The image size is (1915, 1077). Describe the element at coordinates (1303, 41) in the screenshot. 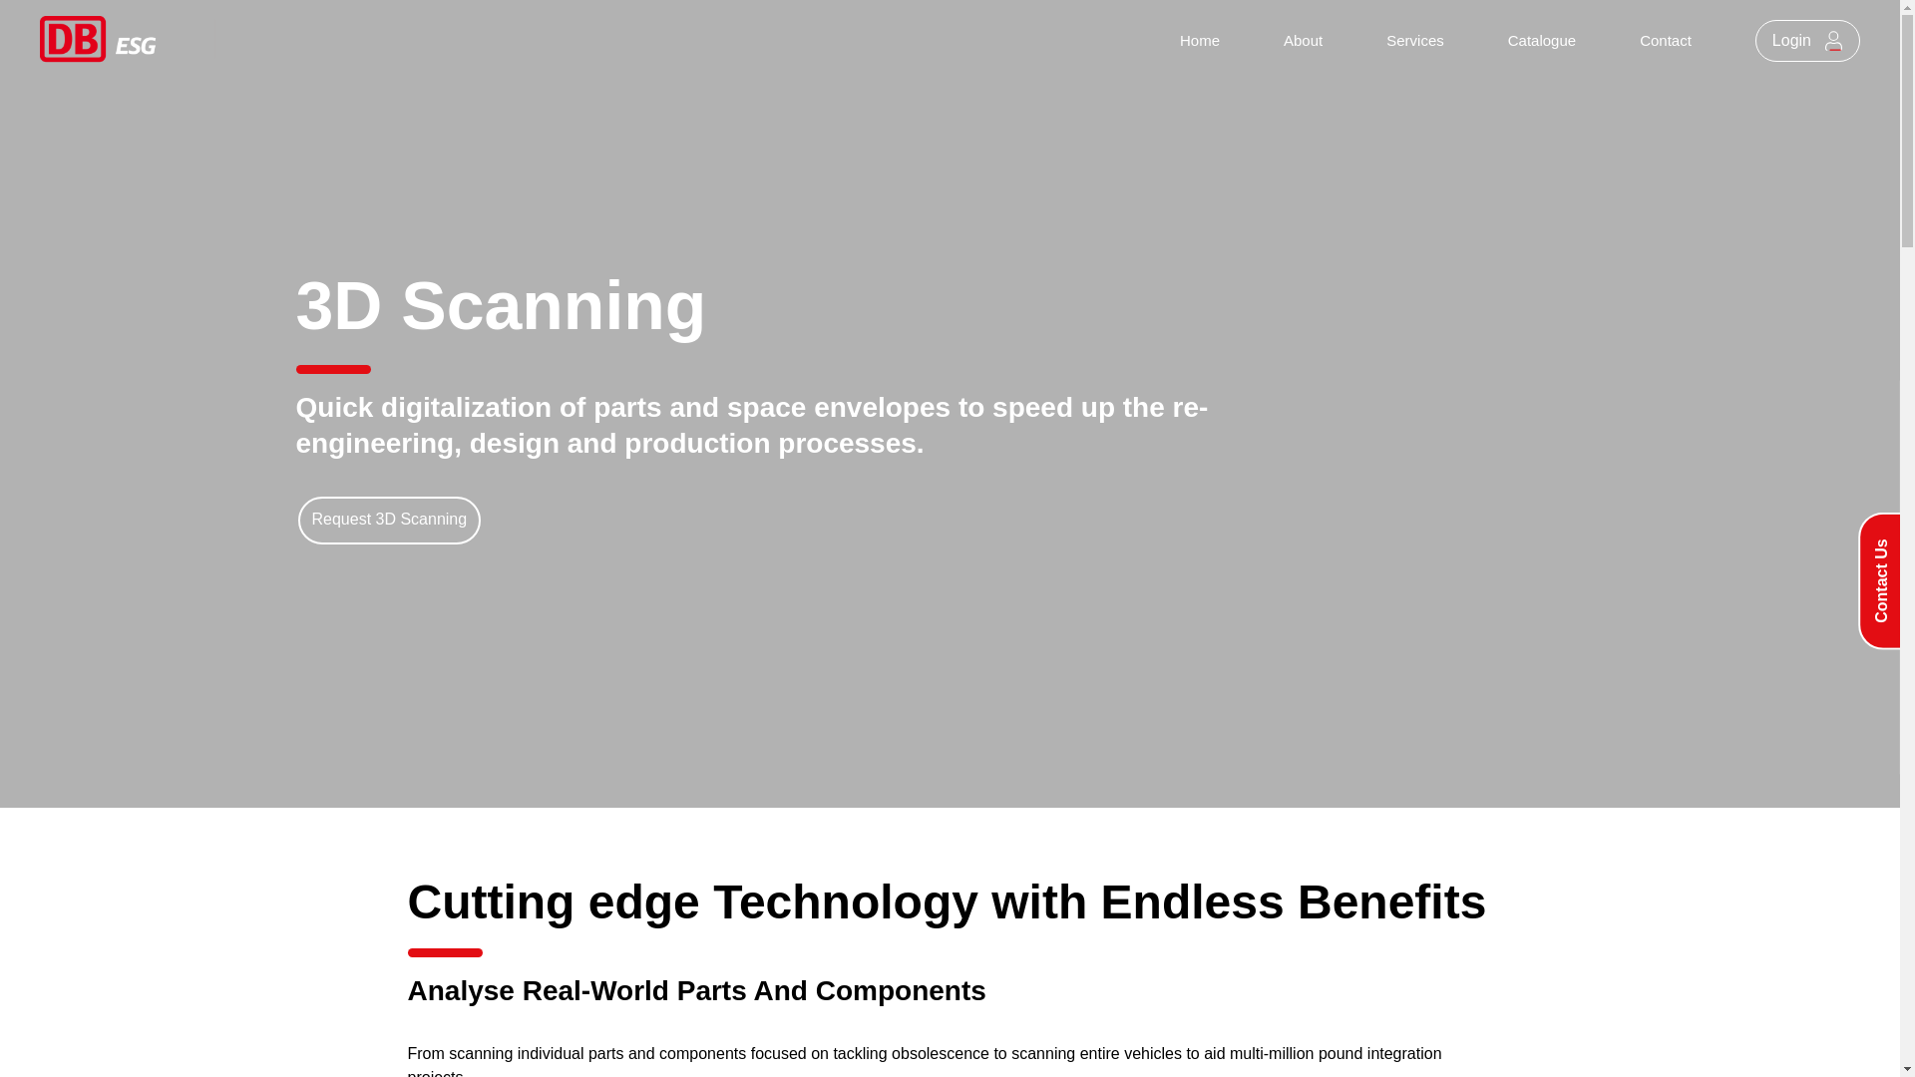

I see `About` at that location.